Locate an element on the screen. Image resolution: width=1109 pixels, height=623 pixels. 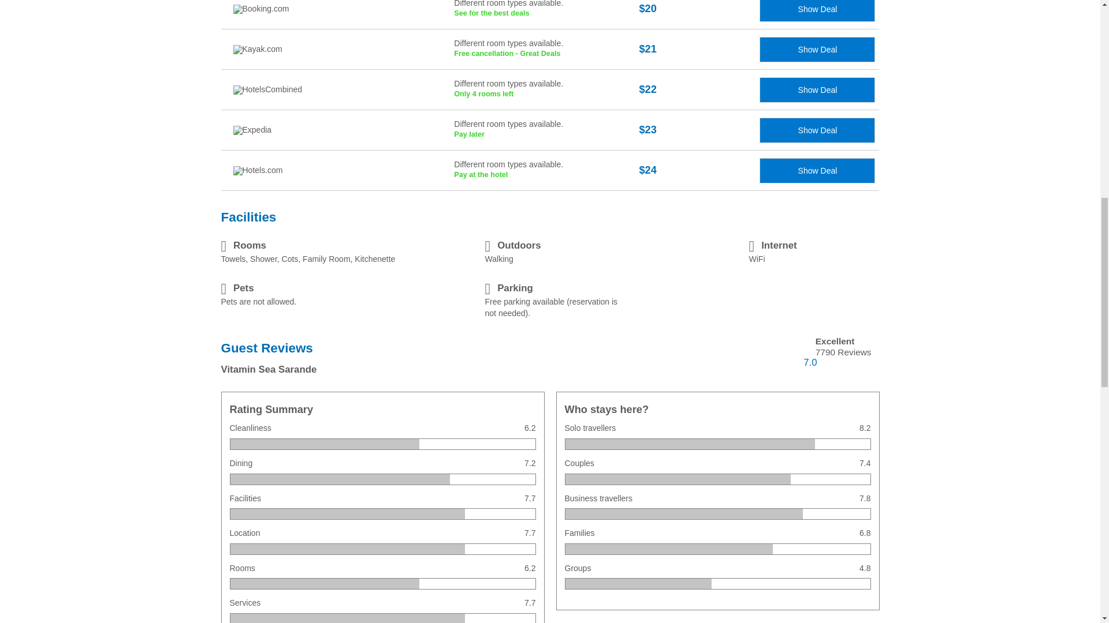
Show Deal is located at coordinates (546, 171).